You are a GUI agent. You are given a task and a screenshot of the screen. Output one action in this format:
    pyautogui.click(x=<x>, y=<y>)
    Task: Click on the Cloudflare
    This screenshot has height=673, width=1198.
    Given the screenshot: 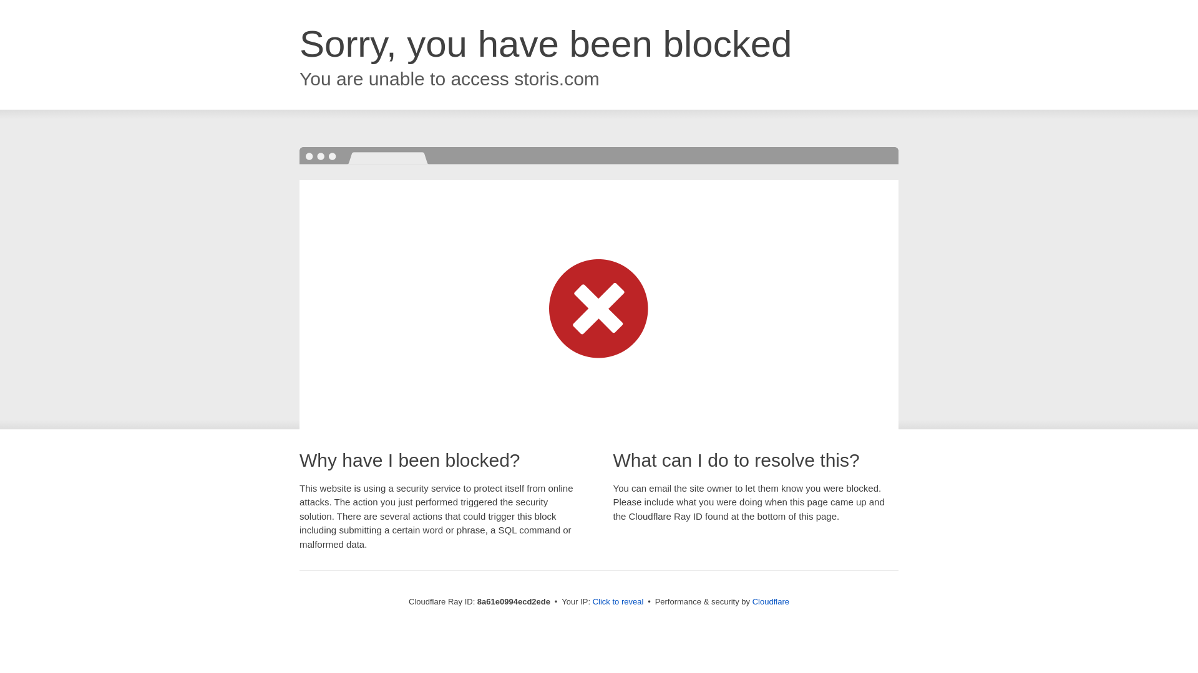 What is the action you would take?
    pyautogui.click(x=771, y=601)
    